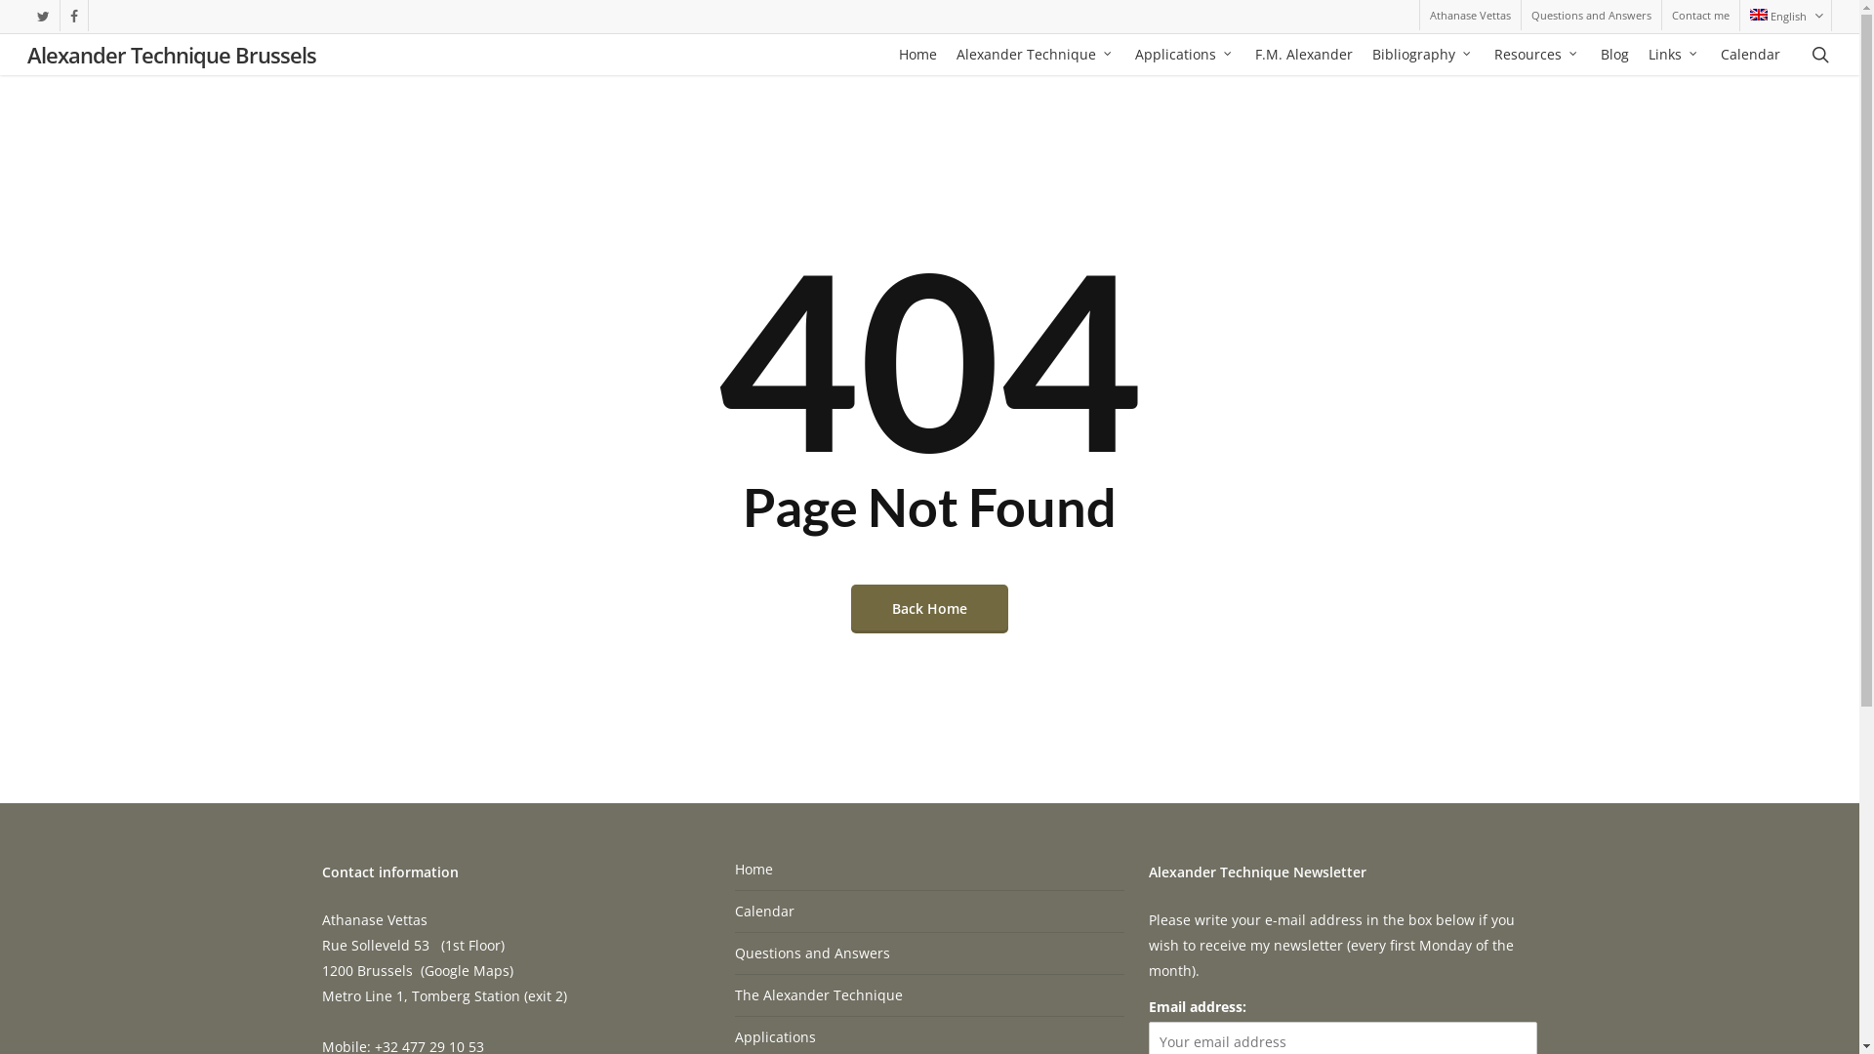  Describe the element at coordinates (467, 970) in the screenshot. I see `Google Maps` at that location.